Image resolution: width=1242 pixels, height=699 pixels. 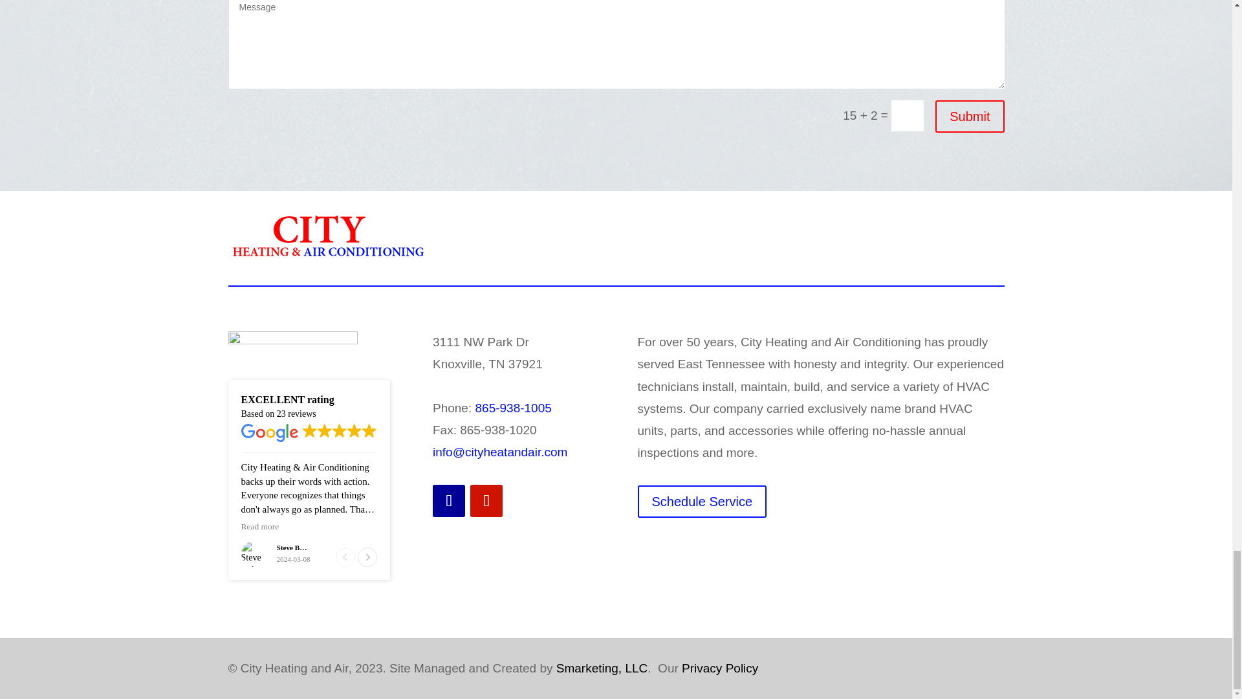 What do you see at coordinates (486, 501) in the screenshot?
I see `Follow on Instagram` at bounding box center [486, 501].